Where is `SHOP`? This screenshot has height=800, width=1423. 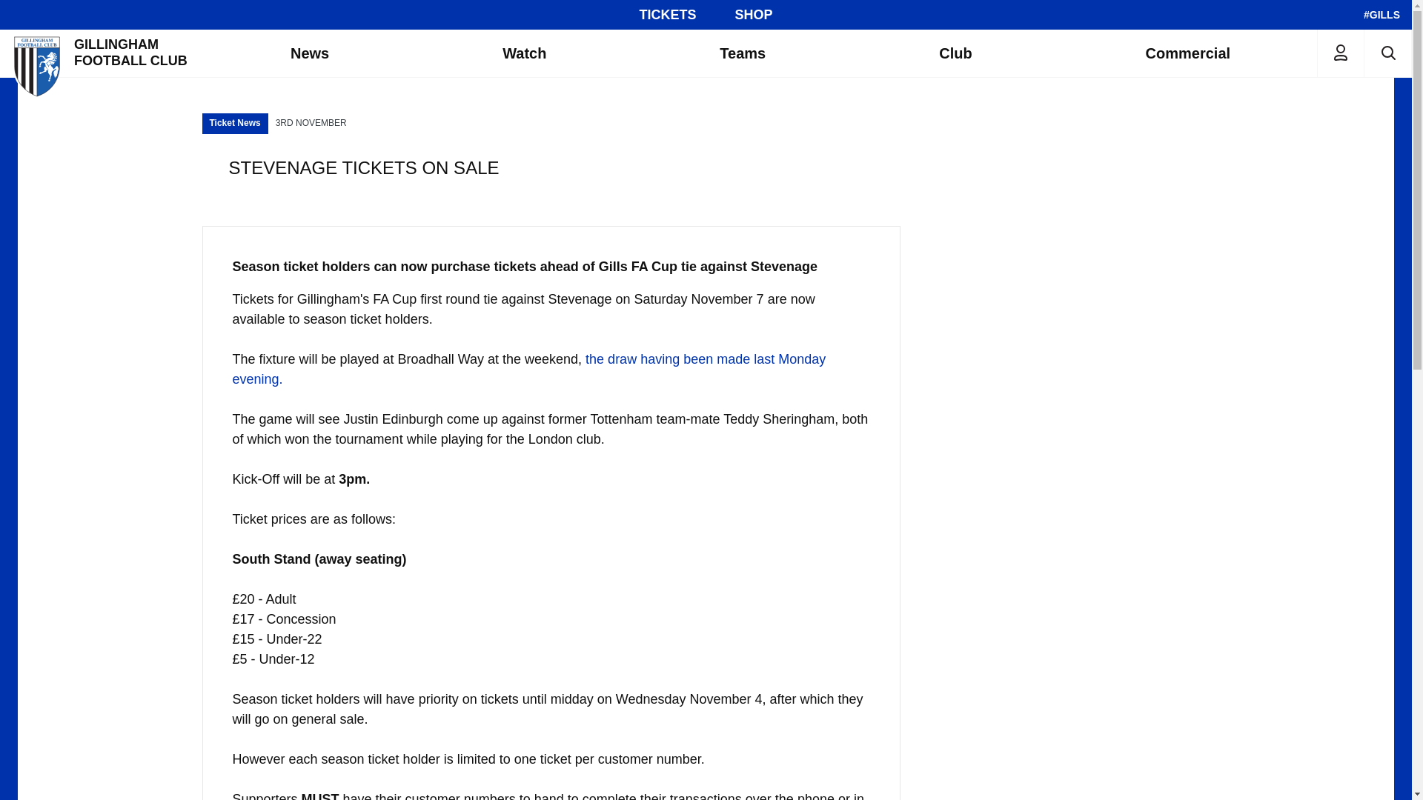
SHOP is located at coordinates (754, 15).